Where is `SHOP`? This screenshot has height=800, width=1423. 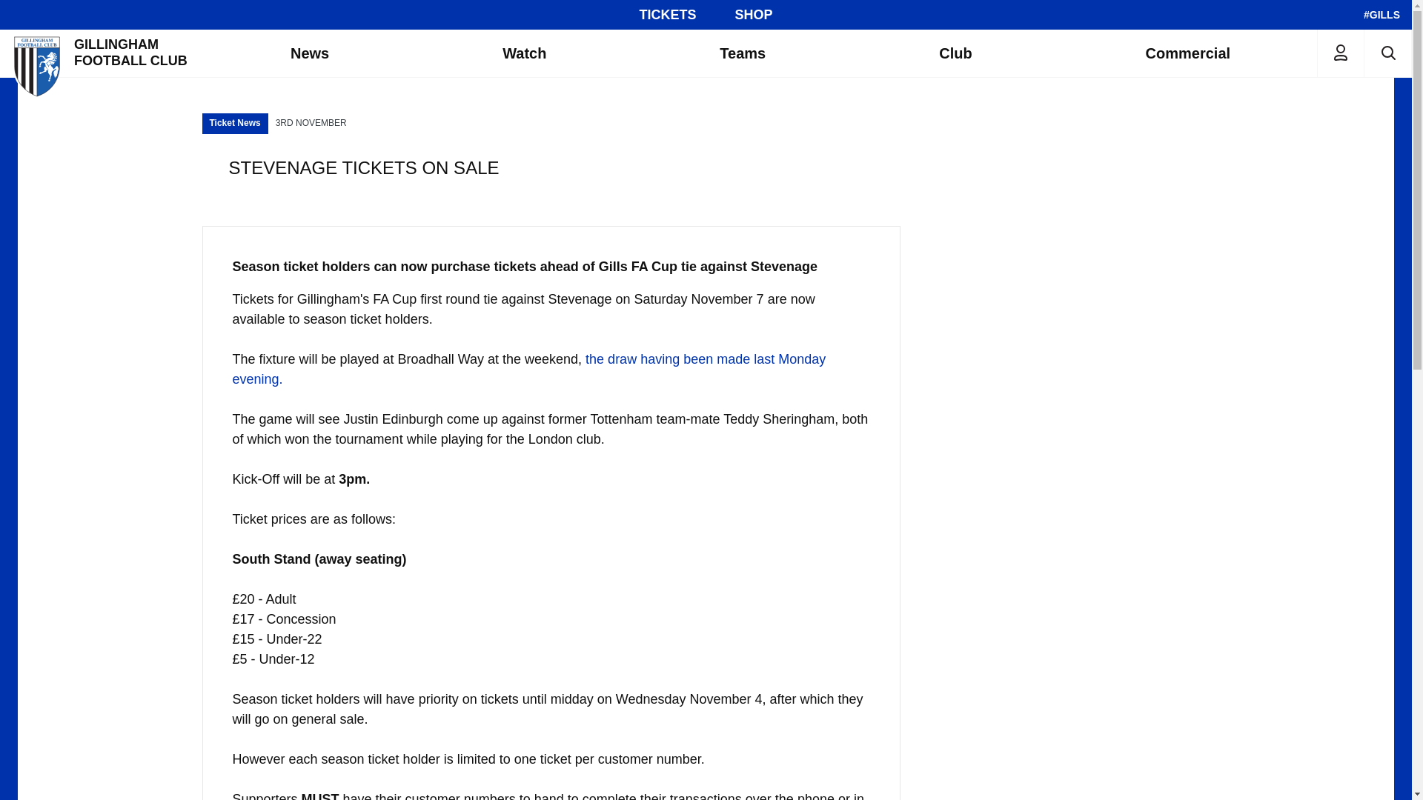
SHOP is located at coordinates (754, 15).